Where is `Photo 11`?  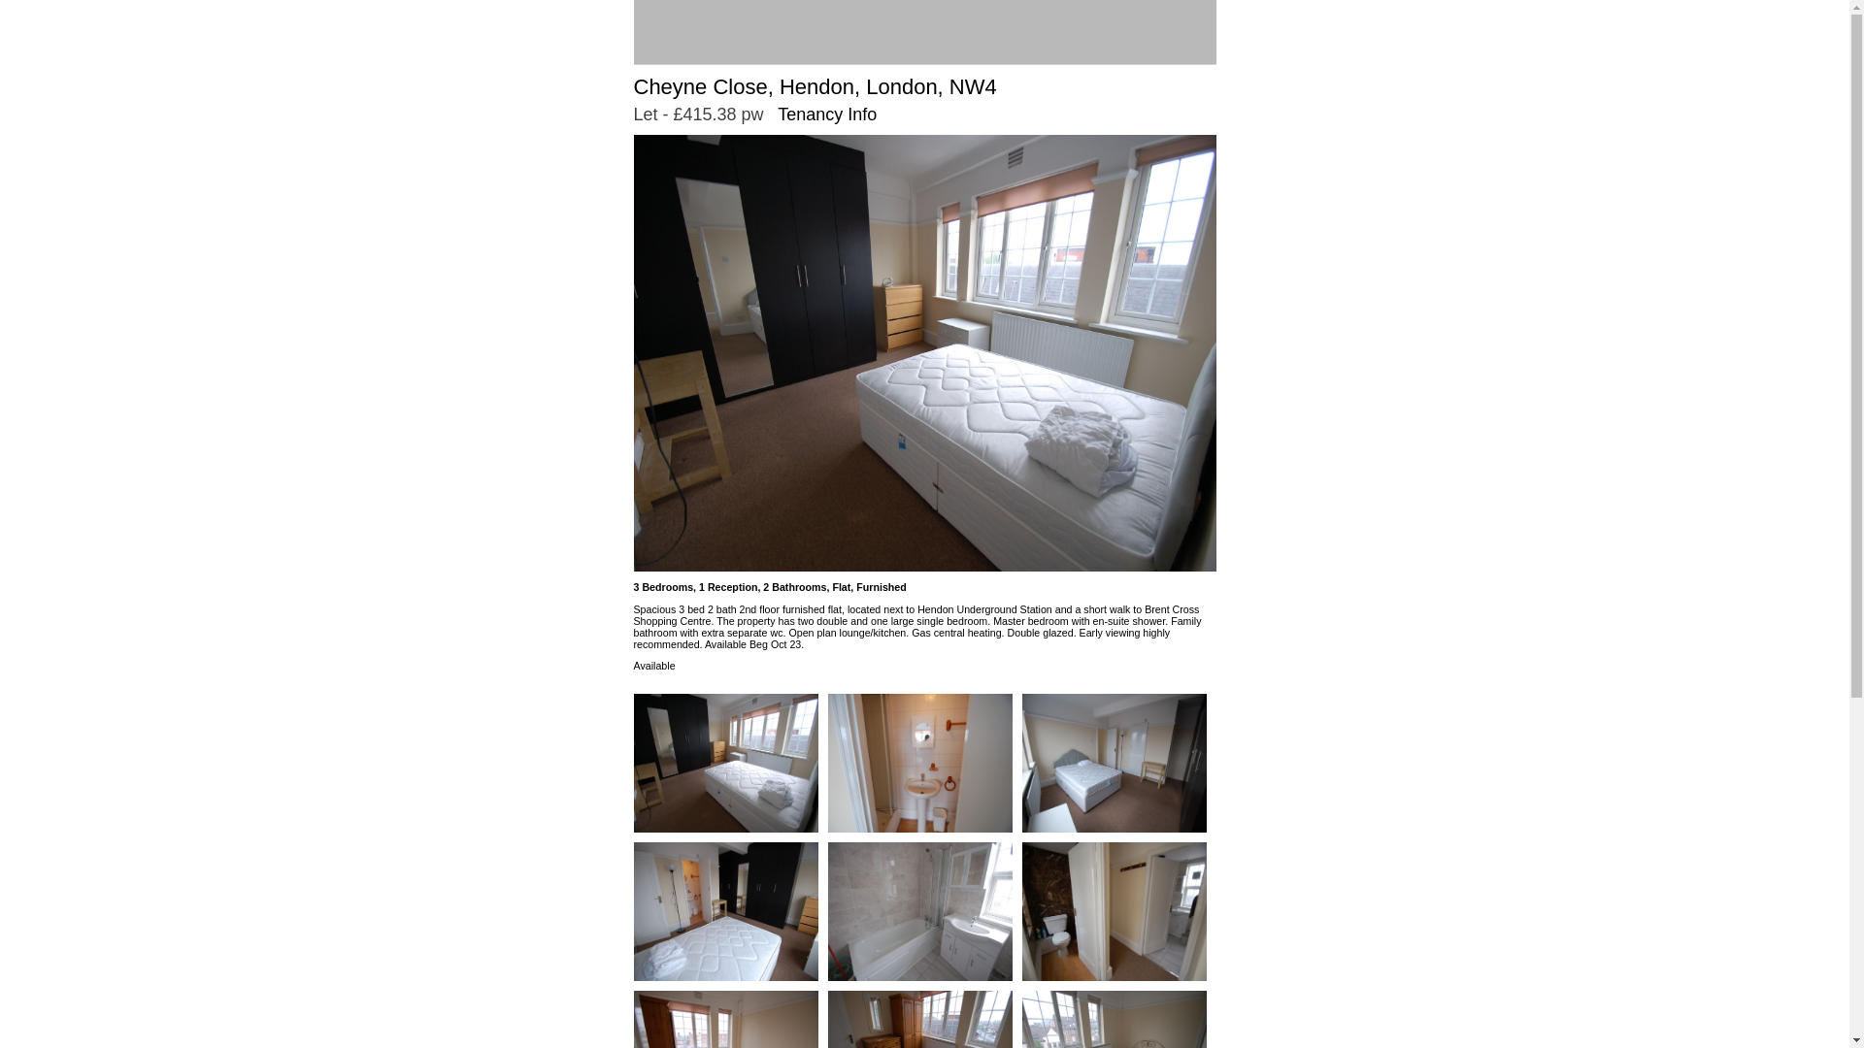 Photo 11 is located at coordinates (1114, 1019).